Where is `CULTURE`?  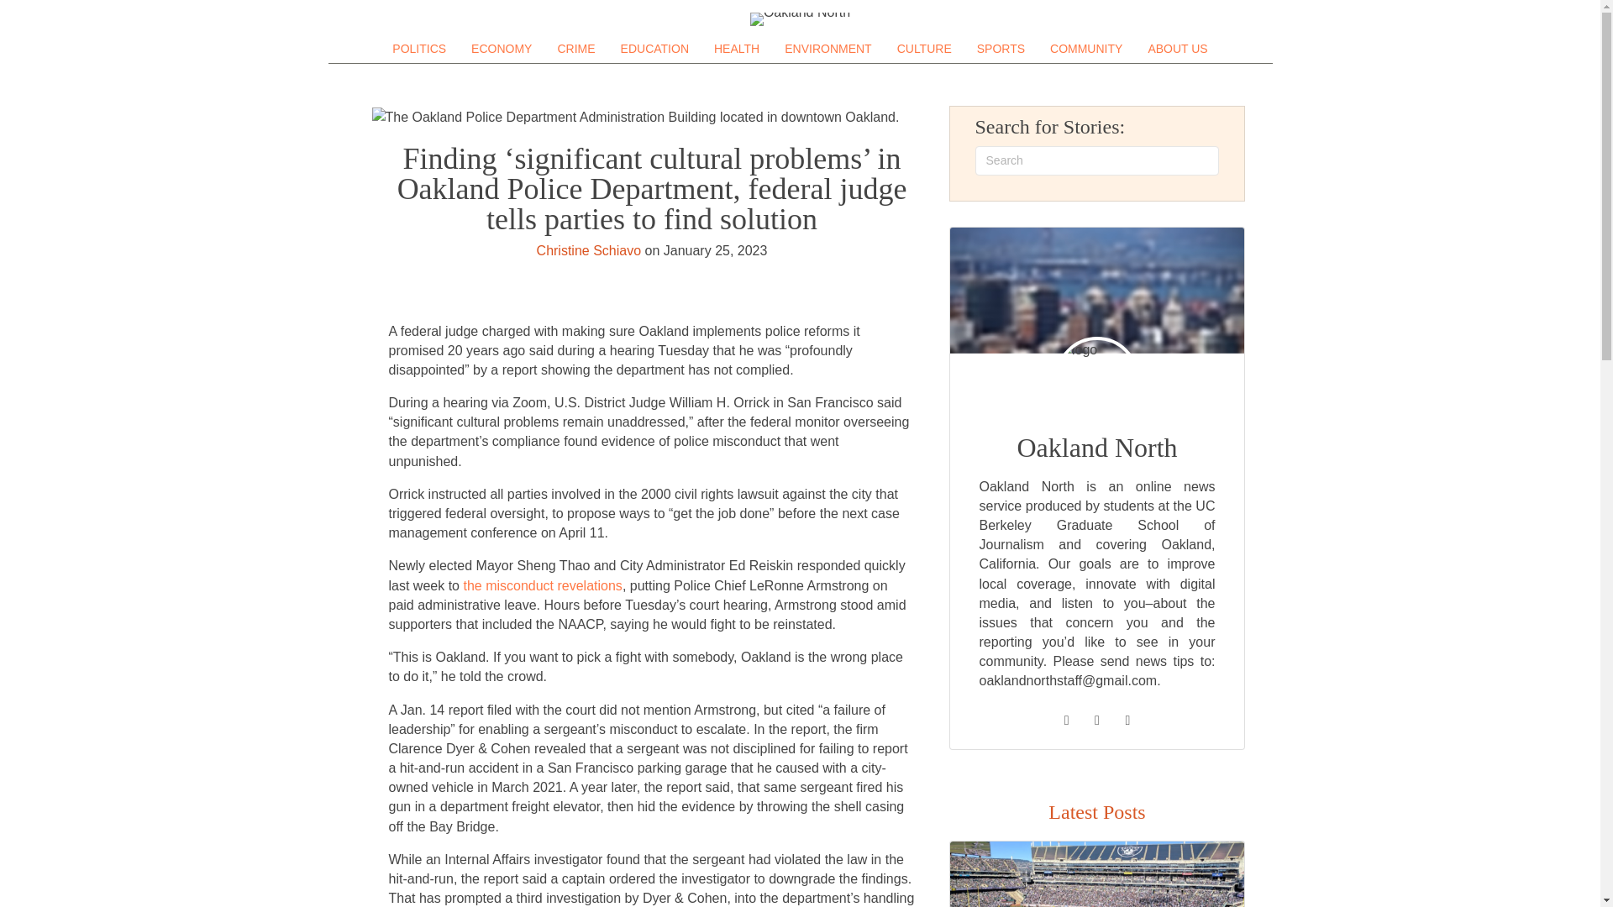 CULTURE is located at coordinates (924, 49).